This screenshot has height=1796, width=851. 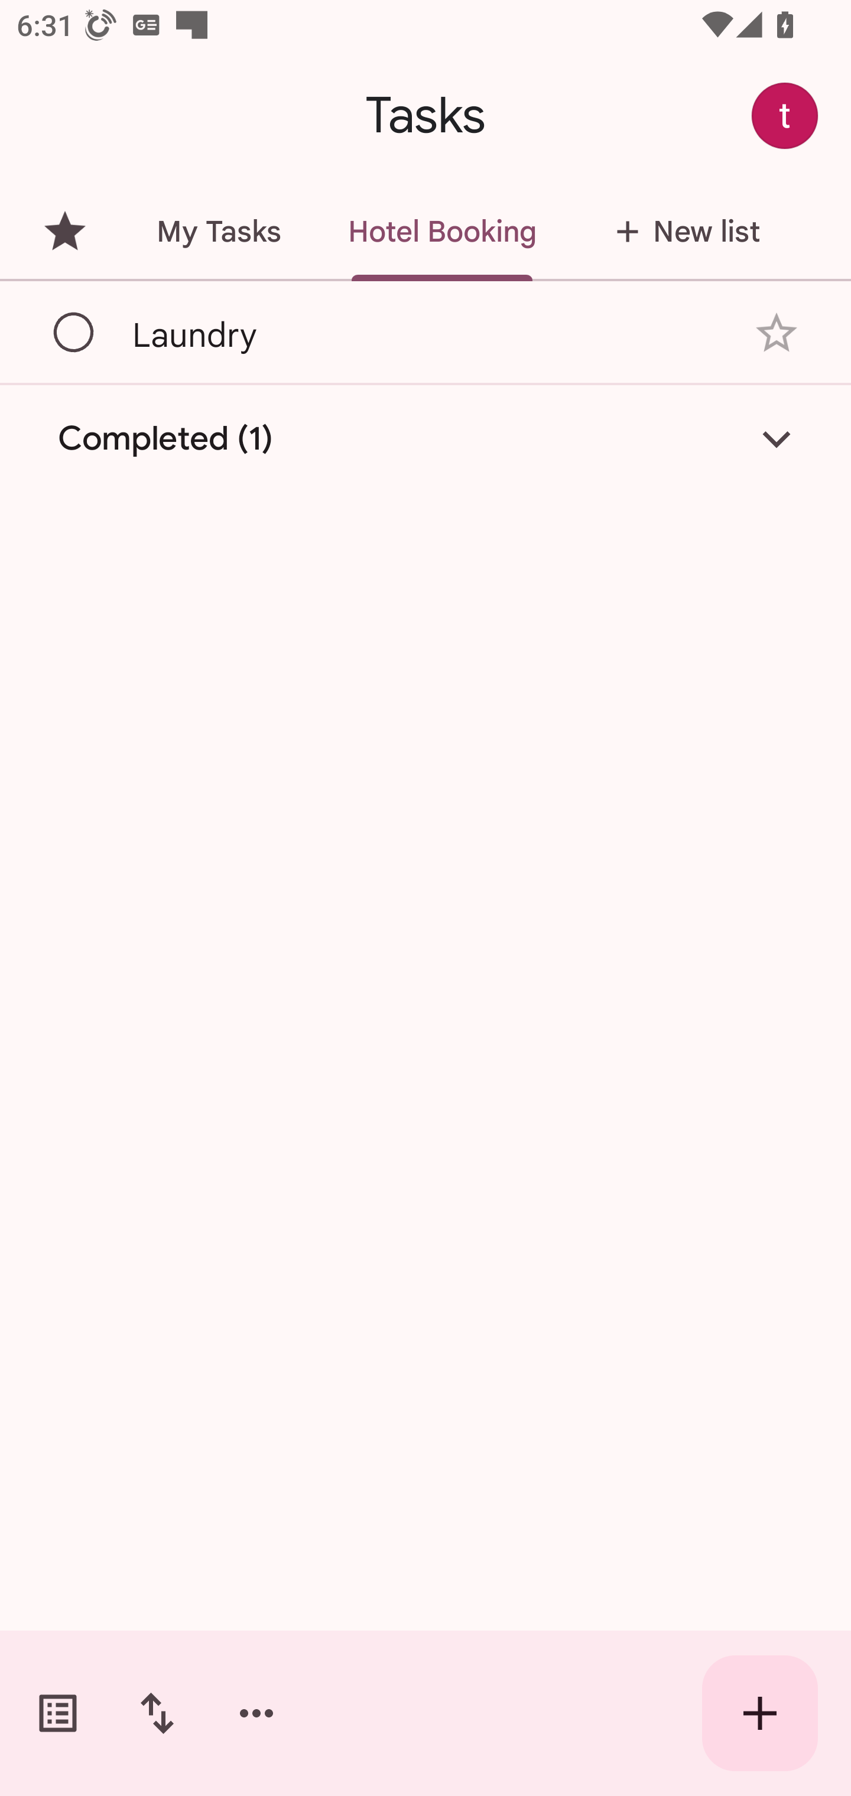 What do you see at coordinates (777, 333) in the screenshot?
I see `Add star` at bounding box center [777, 333].